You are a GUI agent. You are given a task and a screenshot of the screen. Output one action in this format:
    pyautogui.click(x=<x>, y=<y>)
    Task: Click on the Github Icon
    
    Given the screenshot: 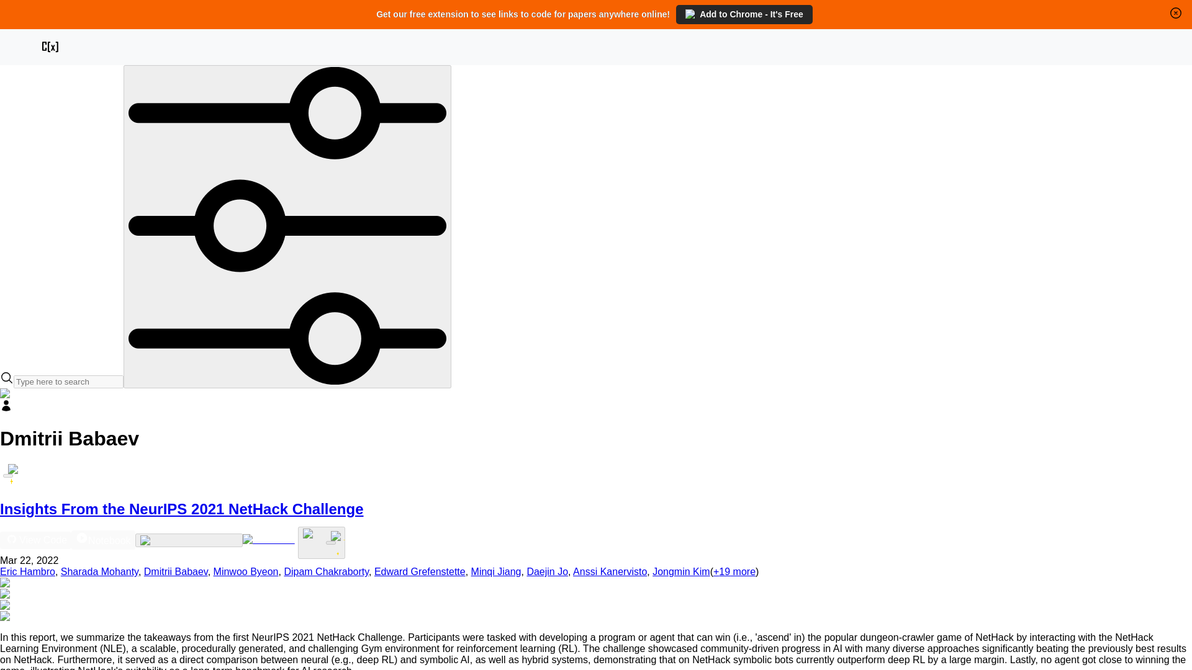 What is the action you would take?
    pyautogui.click(x=11, y=538)
    